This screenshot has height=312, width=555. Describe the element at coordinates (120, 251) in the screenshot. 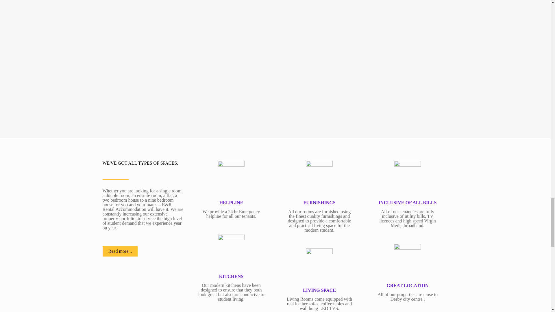

I see `Read more...` at that location.